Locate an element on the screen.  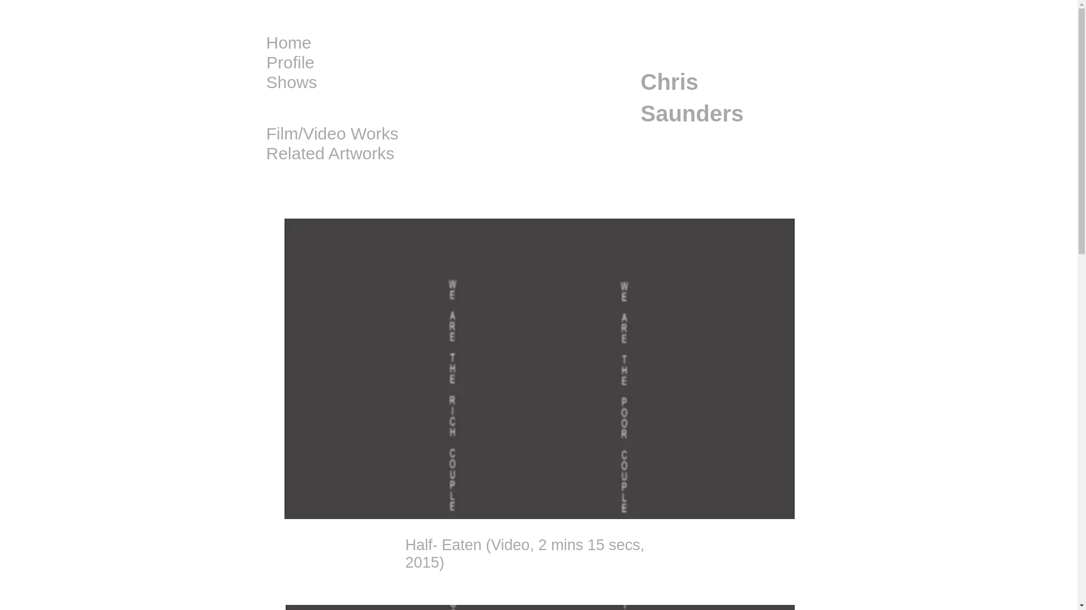
Shows is located at coordinates (291, 82).